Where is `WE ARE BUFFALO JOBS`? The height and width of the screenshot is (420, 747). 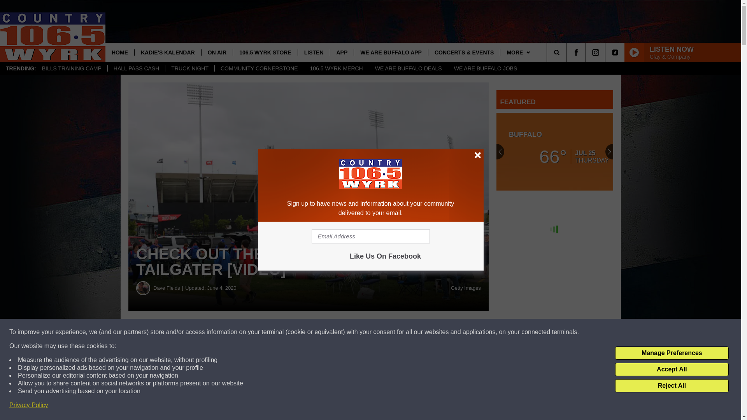
WE ARE BUFFALO JOBS is located at coordinates (486, 68).